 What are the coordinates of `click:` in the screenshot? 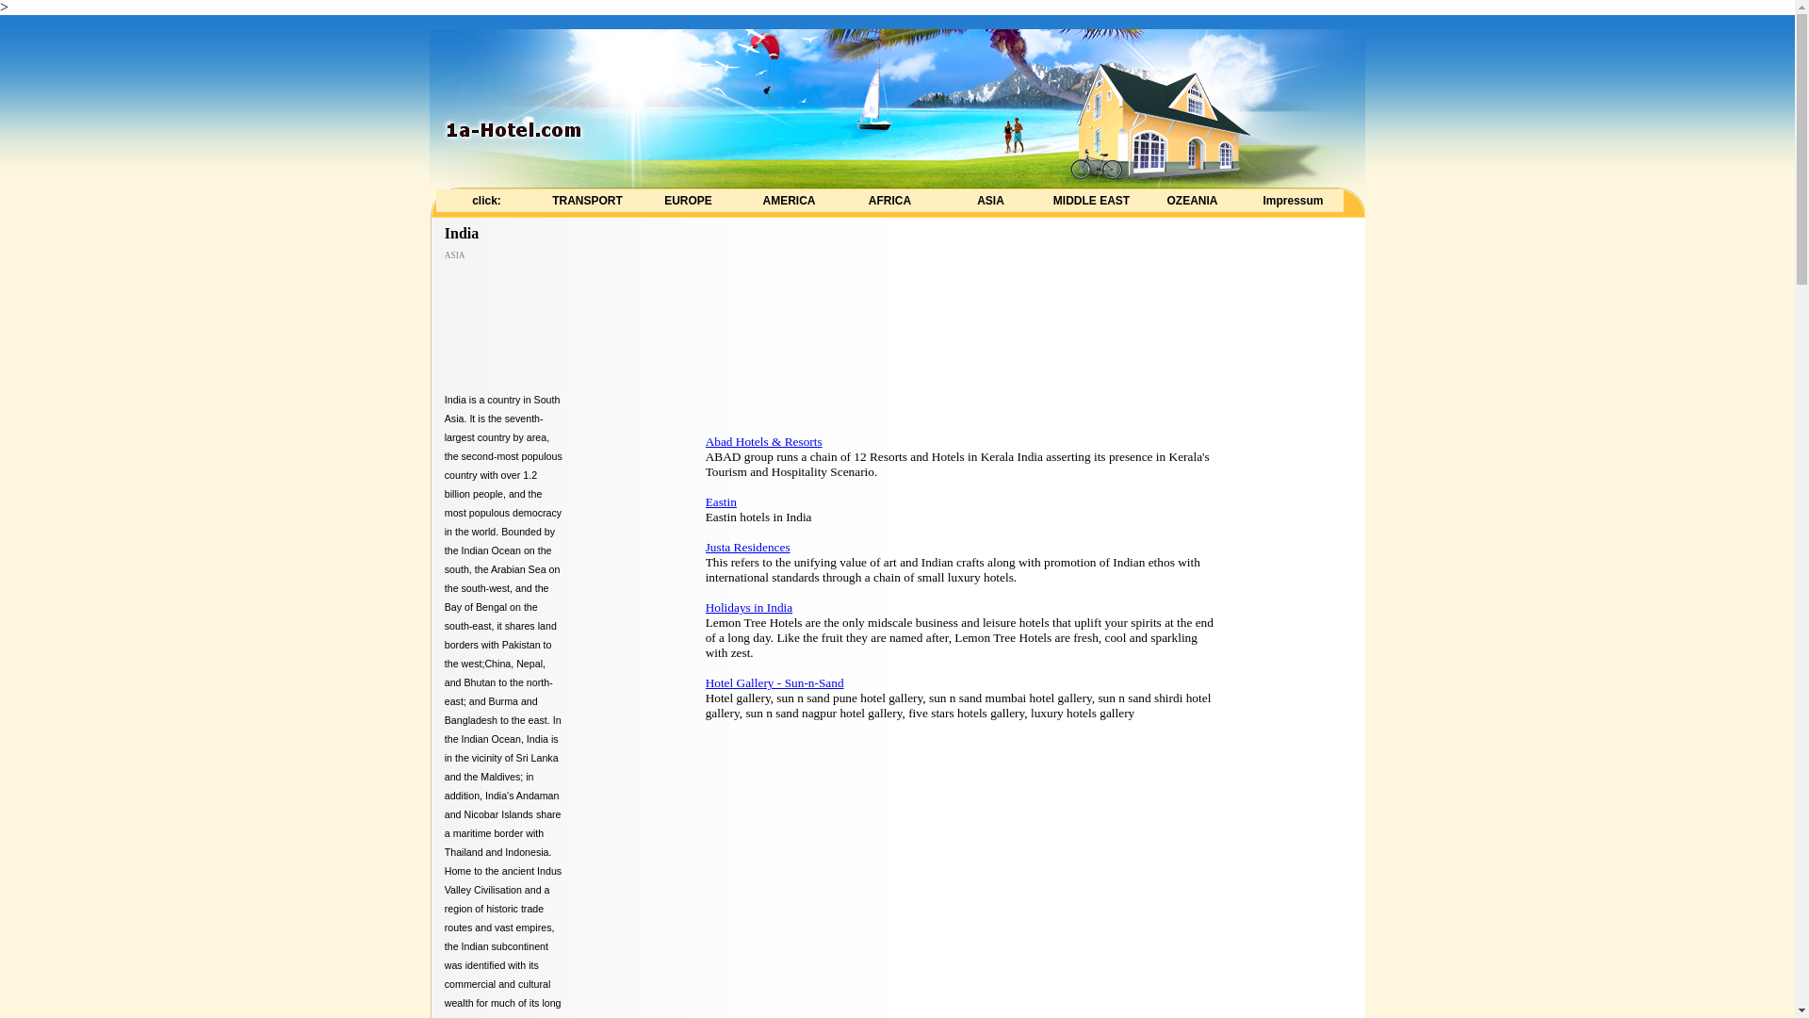 It's located at (486, 201).